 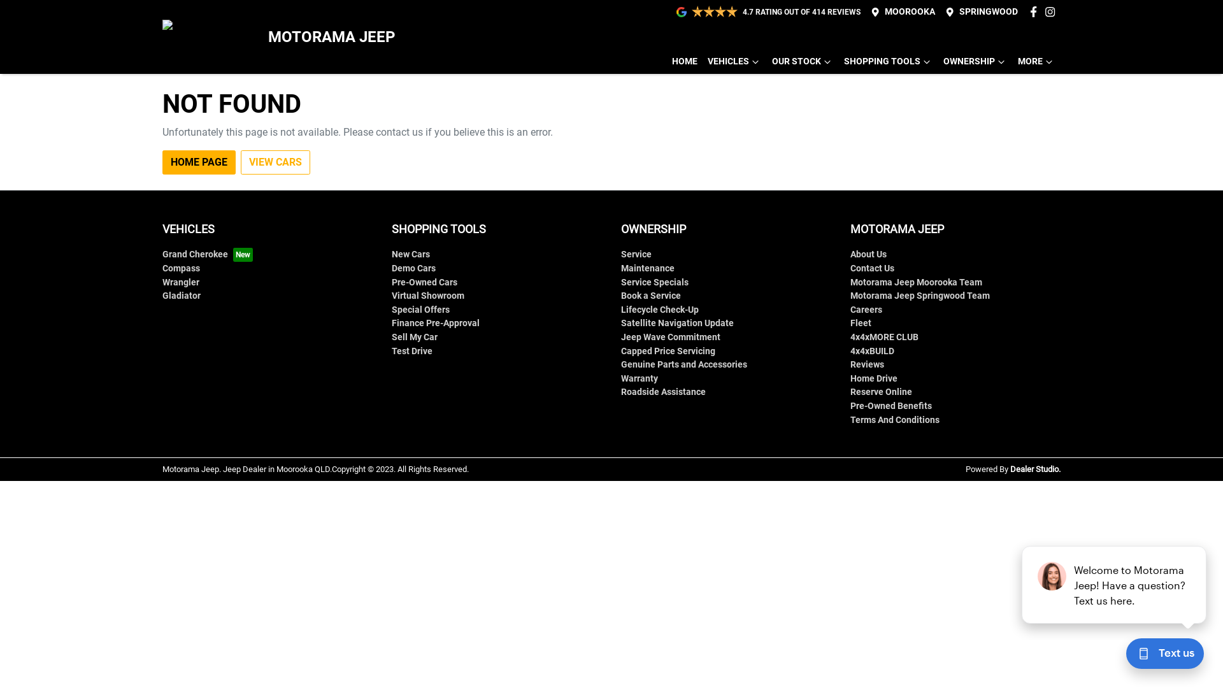 I want to click on Reviews, so click(x=868, y=364).